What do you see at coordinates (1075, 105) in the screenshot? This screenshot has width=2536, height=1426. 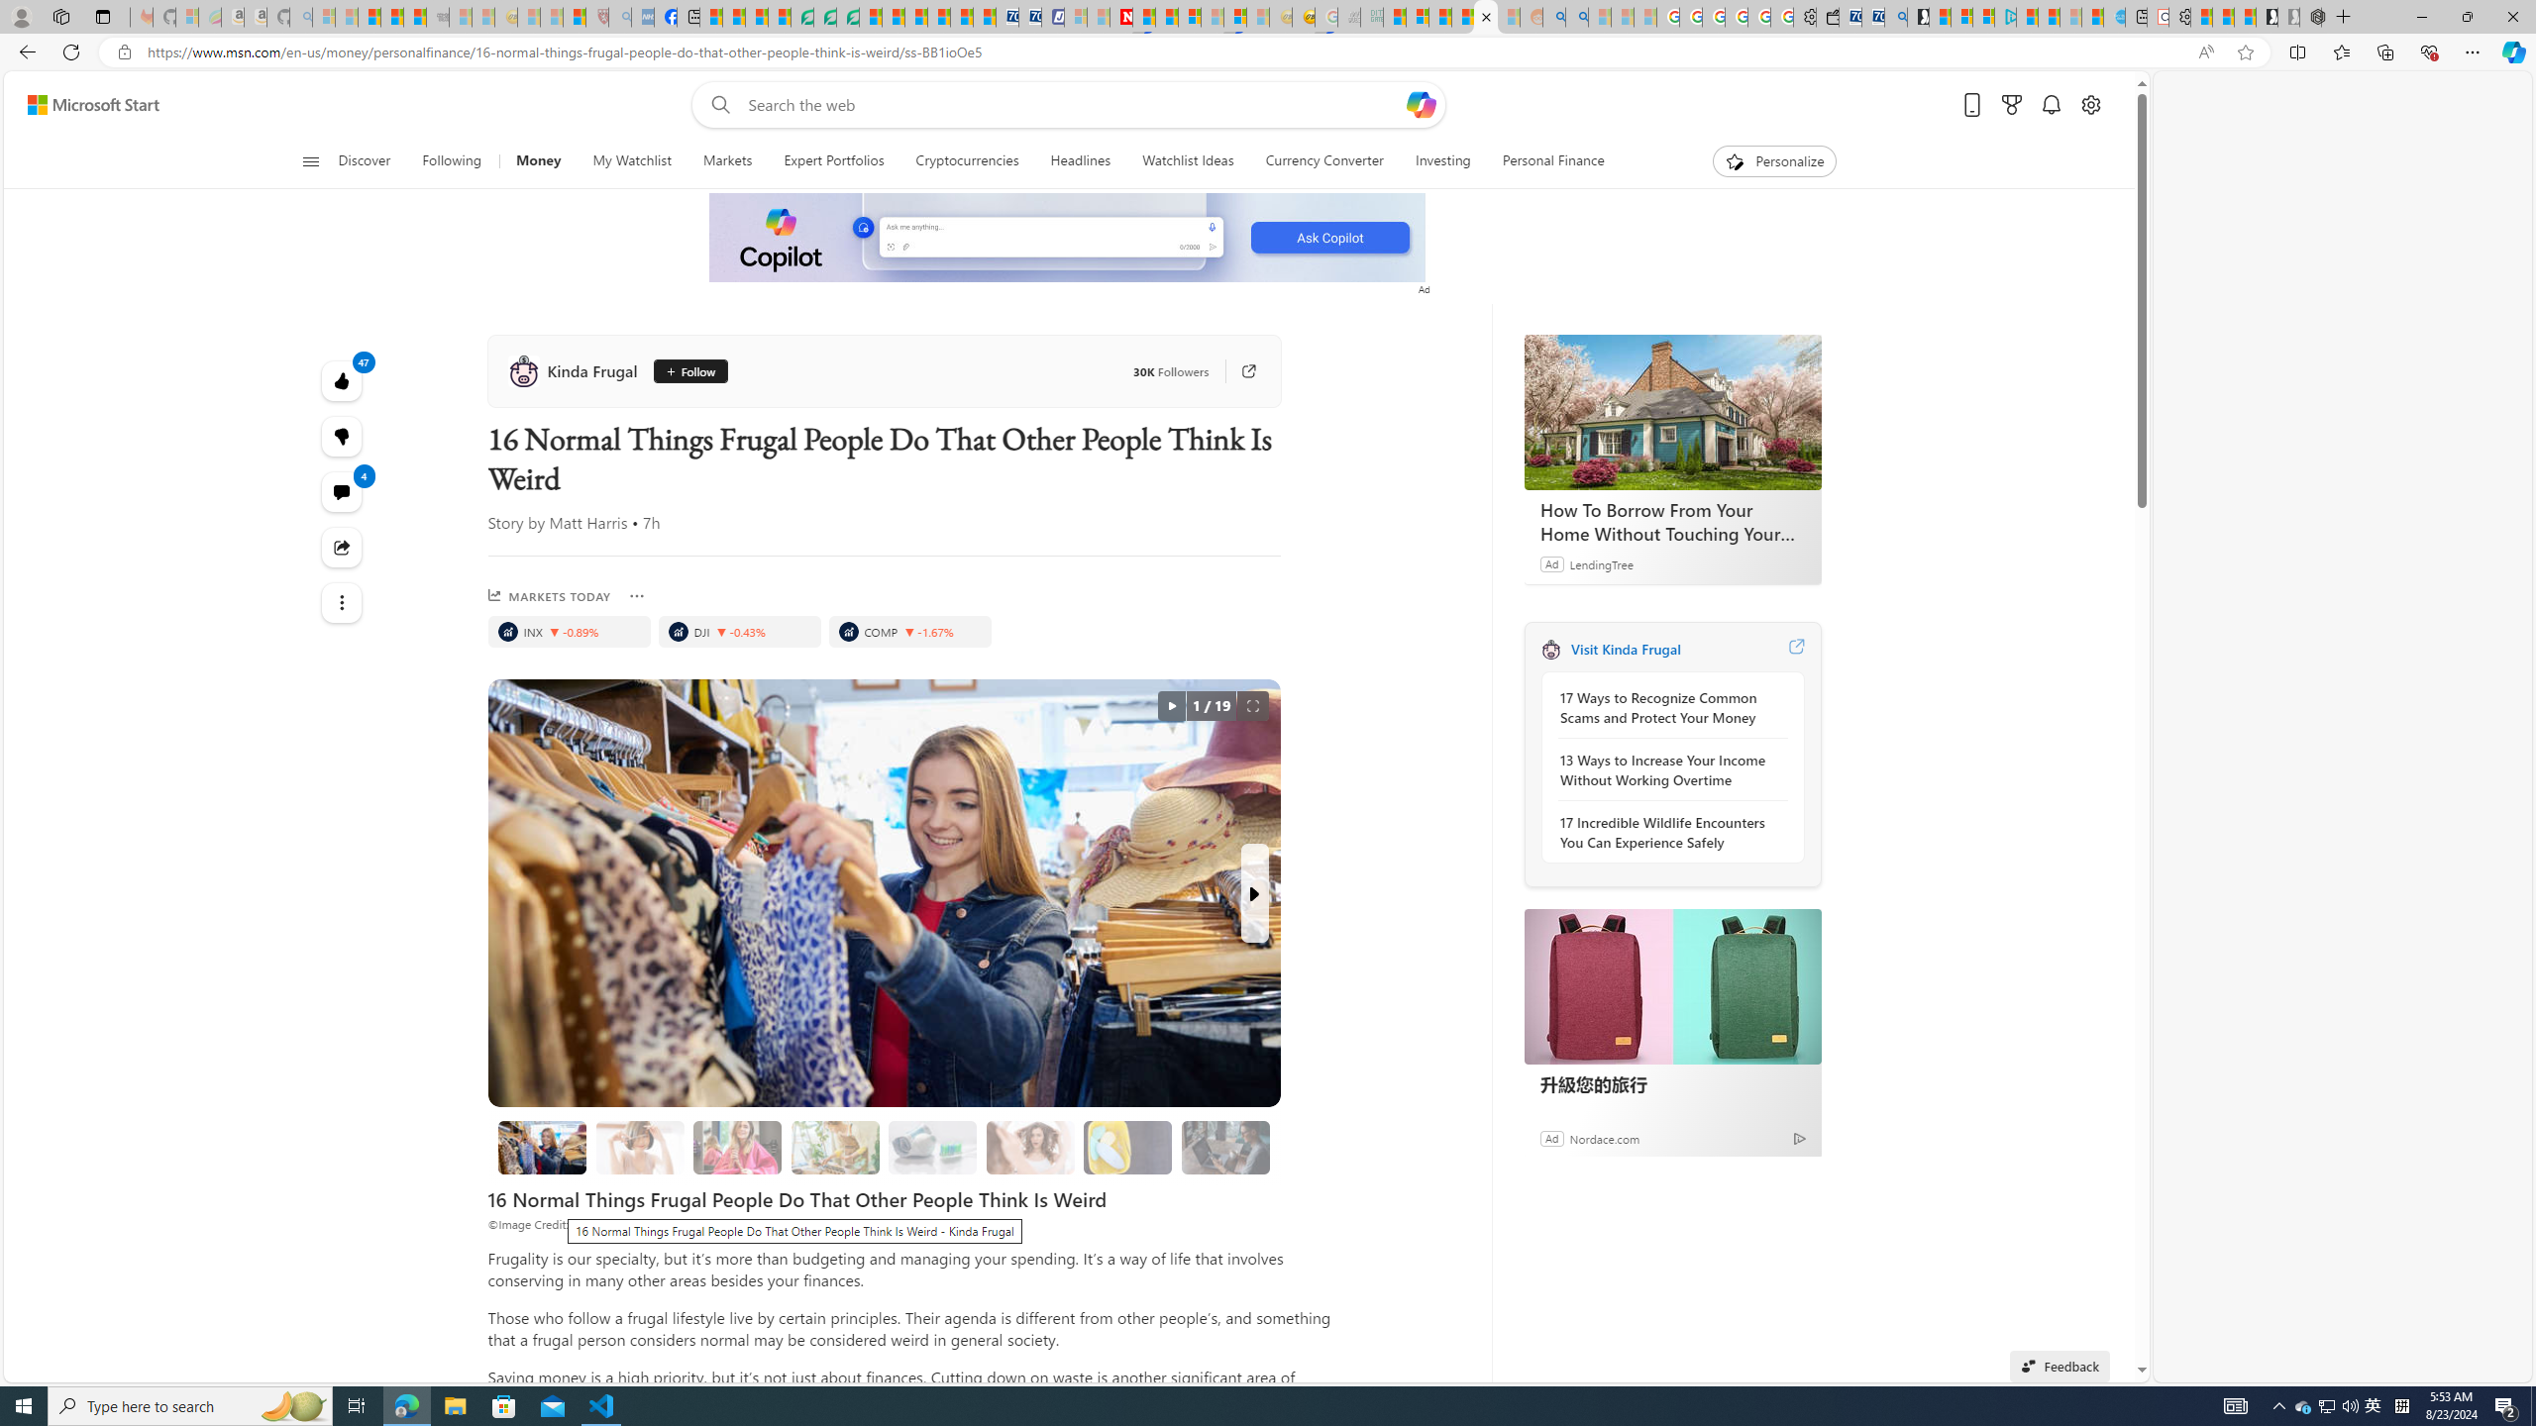 I see `Enter your search term` at bounding box center [1075, 105].